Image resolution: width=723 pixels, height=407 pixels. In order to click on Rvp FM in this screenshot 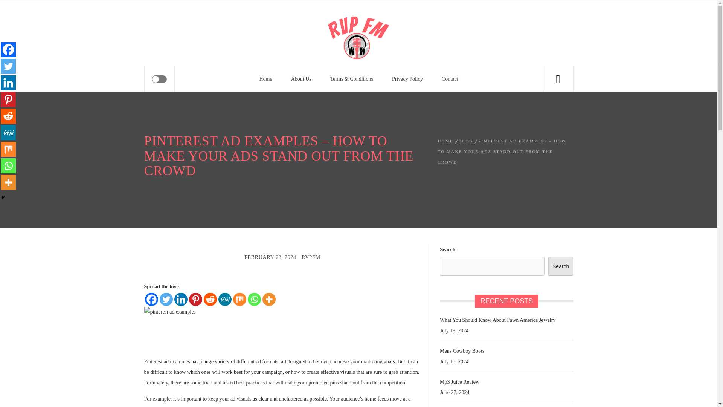, I will do `click(188, 26)`.